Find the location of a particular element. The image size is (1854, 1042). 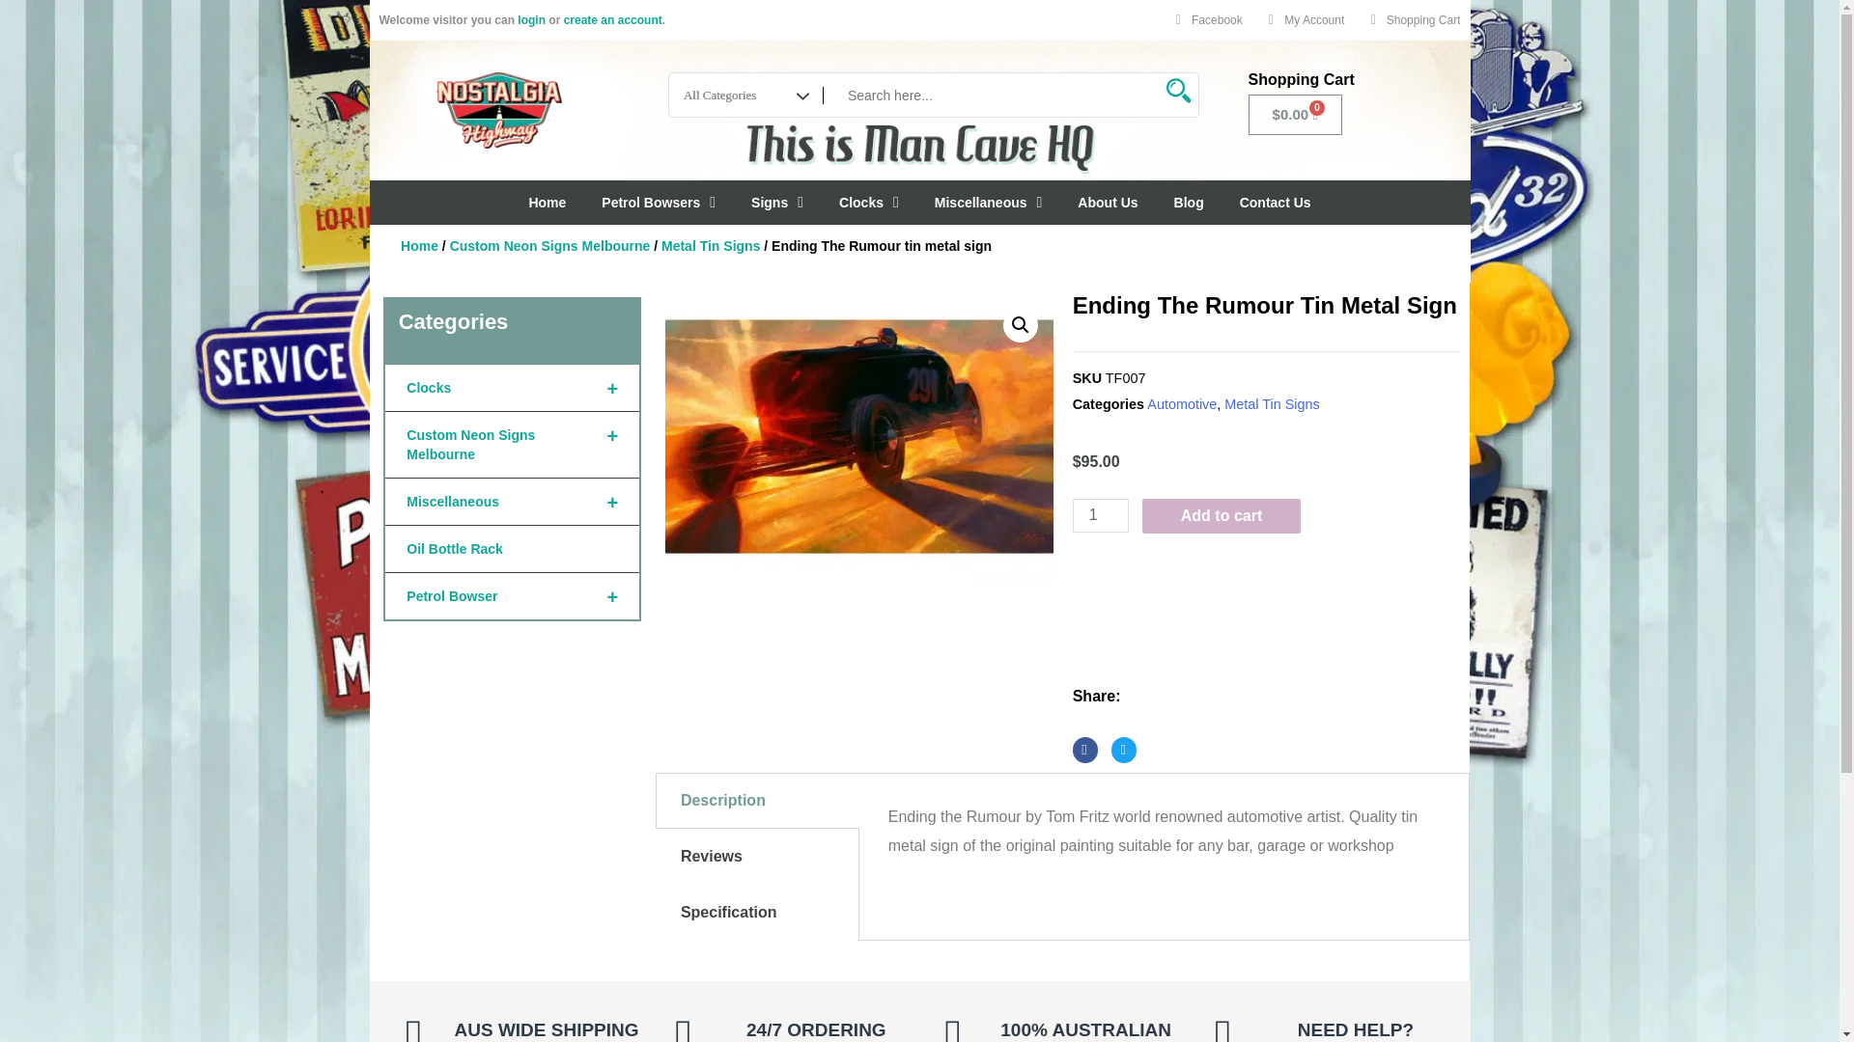

login is located at coordinates (531, 20).